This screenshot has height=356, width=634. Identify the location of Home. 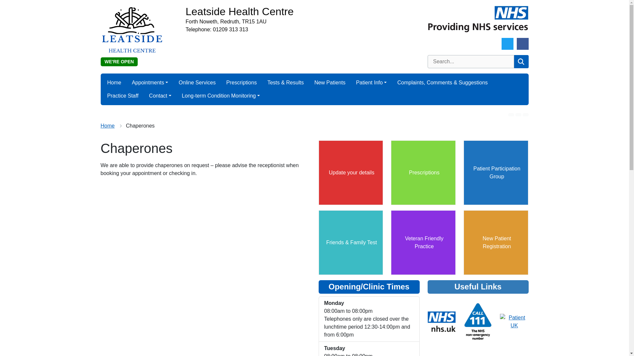
(107, 125).